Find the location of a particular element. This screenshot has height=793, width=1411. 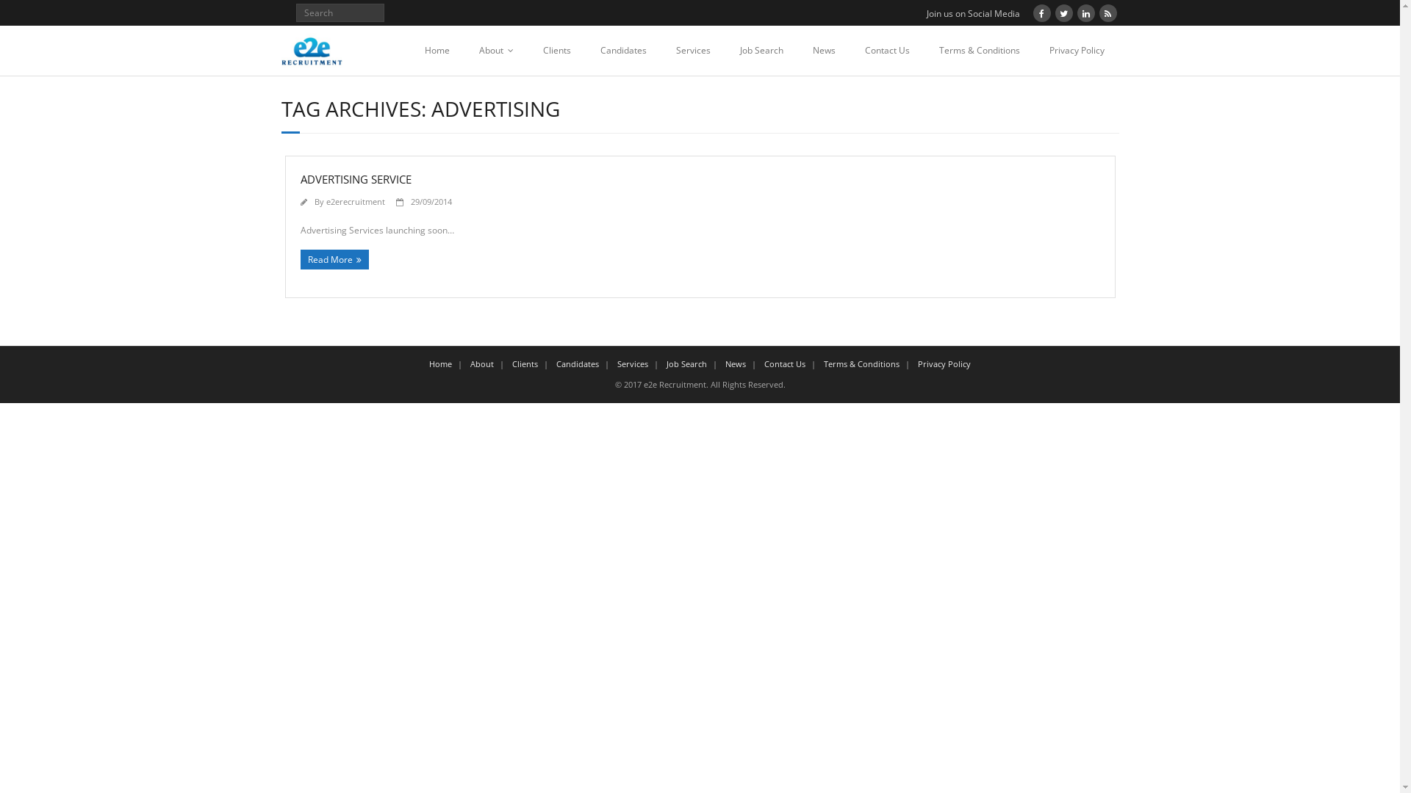

Job Search is located at coordinates (761, 51).